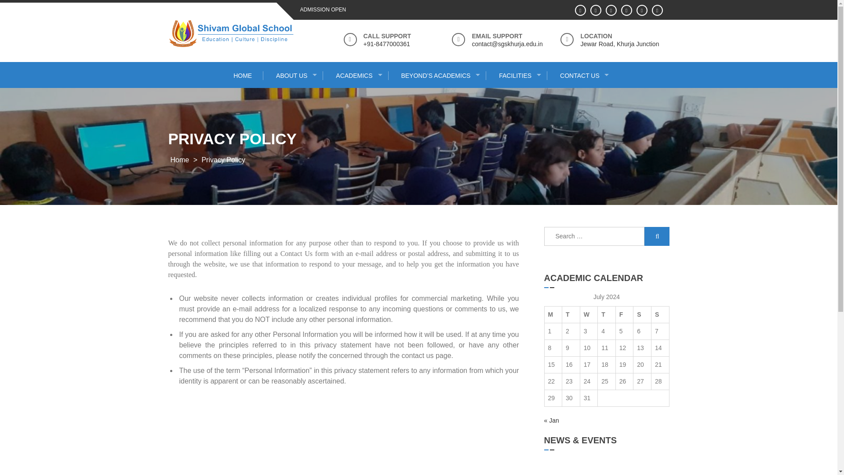  Describe the element at coordinates (517, 76) in the screenshot. I see `FACILITIES` at that location.